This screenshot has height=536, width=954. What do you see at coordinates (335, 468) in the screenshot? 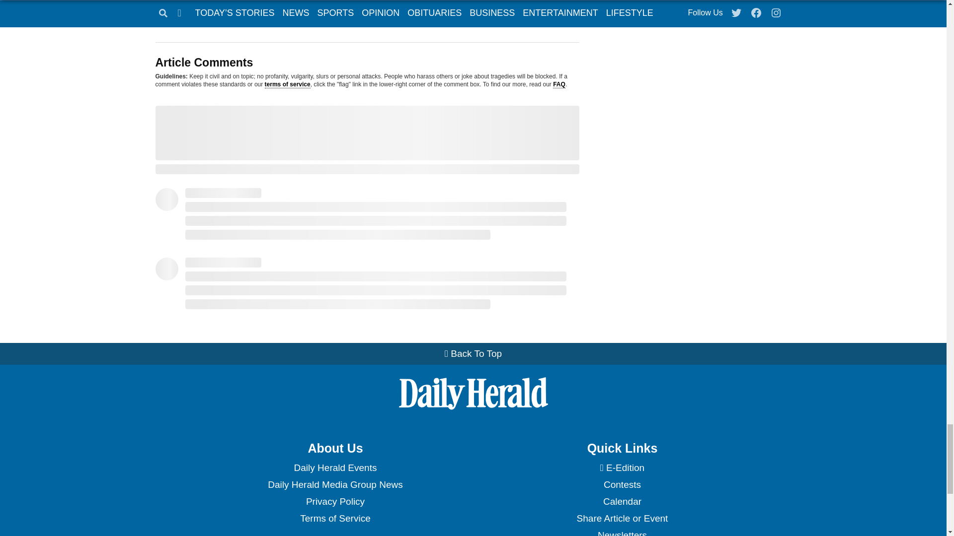
I see `Daily Herald Events` at bounding box center [335, 468].